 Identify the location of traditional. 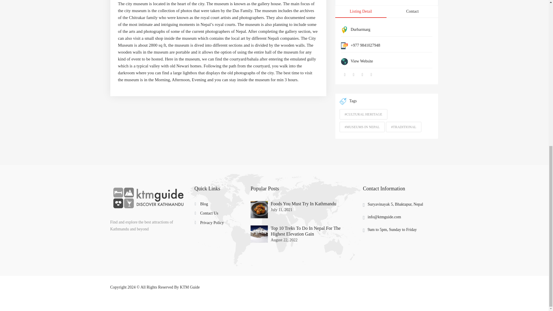
(404, 127).